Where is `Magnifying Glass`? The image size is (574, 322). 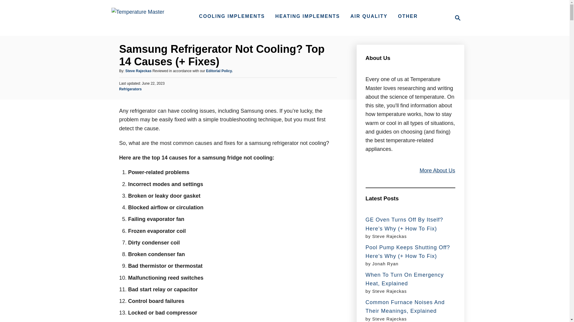 Magnifying Glass is located at coordinates (408, 16).